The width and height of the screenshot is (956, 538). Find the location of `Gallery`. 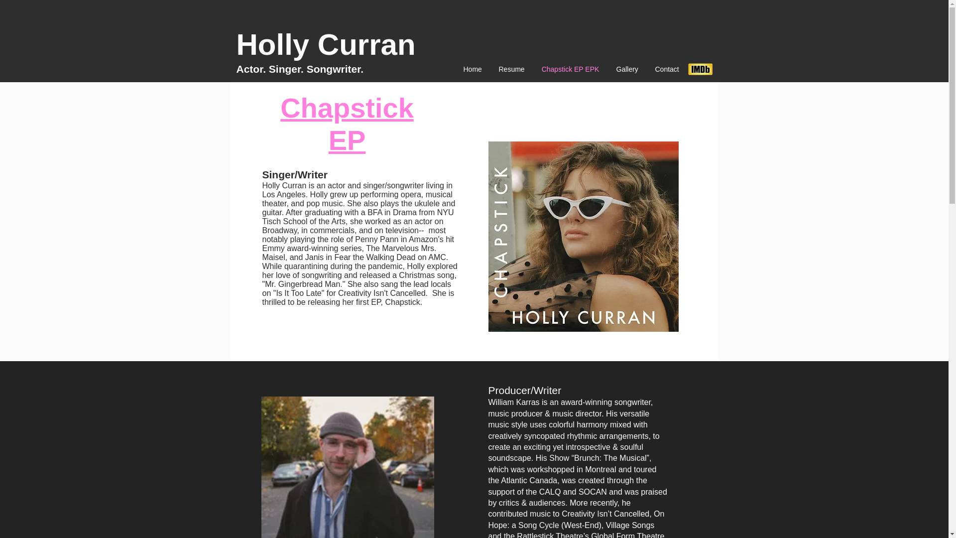

Gallery is located at coordinates (626, 69).